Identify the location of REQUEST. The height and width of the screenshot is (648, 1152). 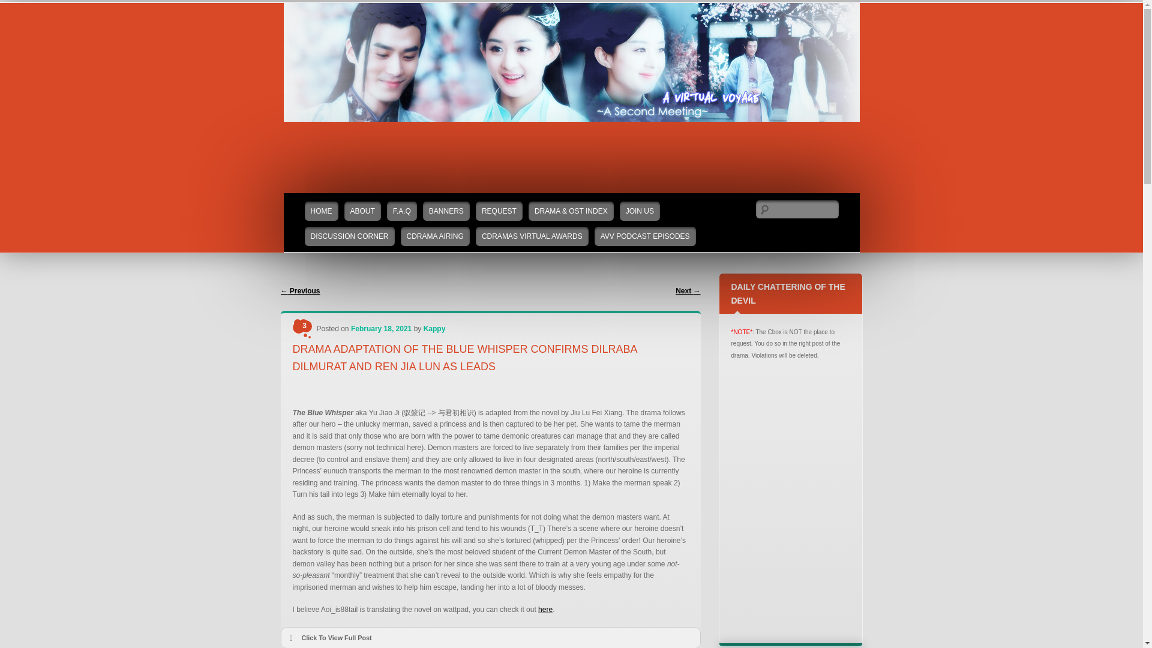
(499, 211).